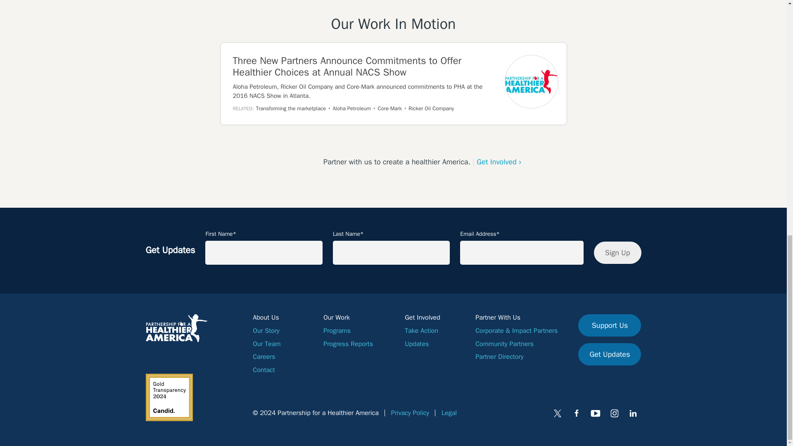 This screenshot has height=446, width=793. Describe the element at coordinates (352, 108) in the screenshot. I see `Aloha Petroleum` at that location.